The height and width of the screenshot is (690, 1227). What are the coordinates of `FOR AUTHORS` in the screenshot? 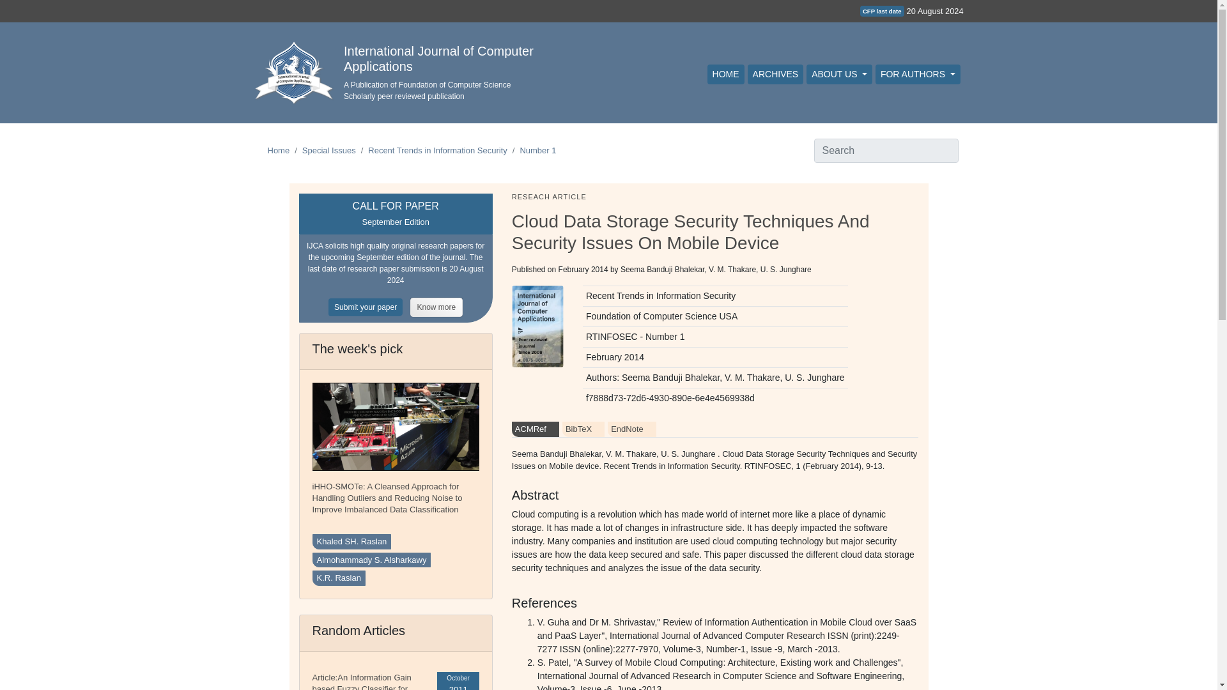 It's located at (918, 74).